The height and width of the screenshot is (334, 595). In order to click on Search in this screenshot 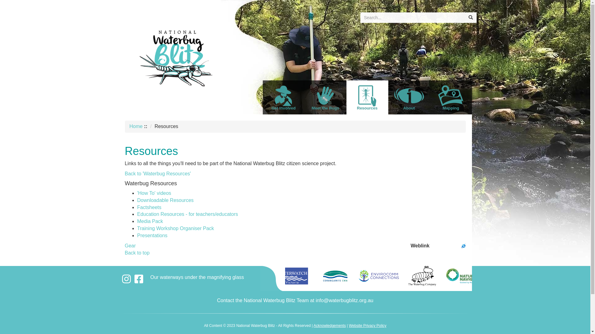, I will do `click(471, 18)`.